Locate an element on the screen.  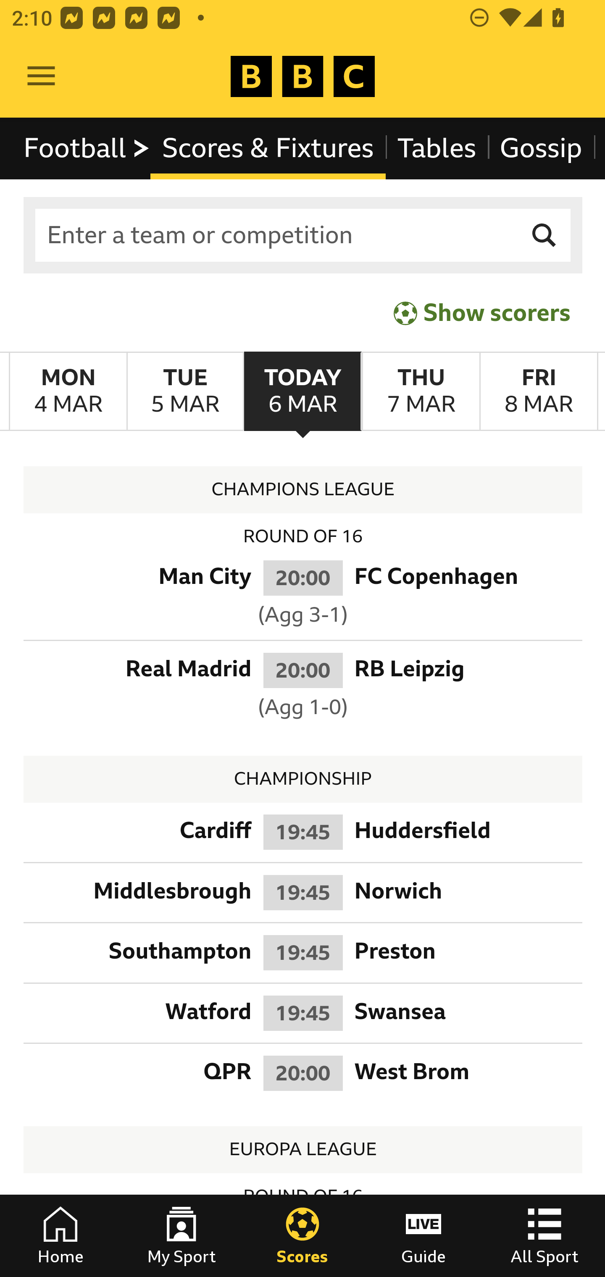
Gossip is located at coordinates (540, 148).